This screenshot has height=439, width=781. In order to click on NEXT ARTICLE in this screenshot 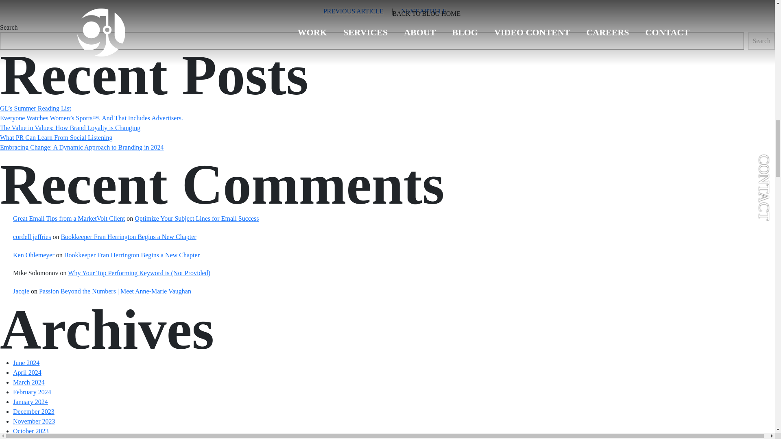, I will do `click(424, 11)`.